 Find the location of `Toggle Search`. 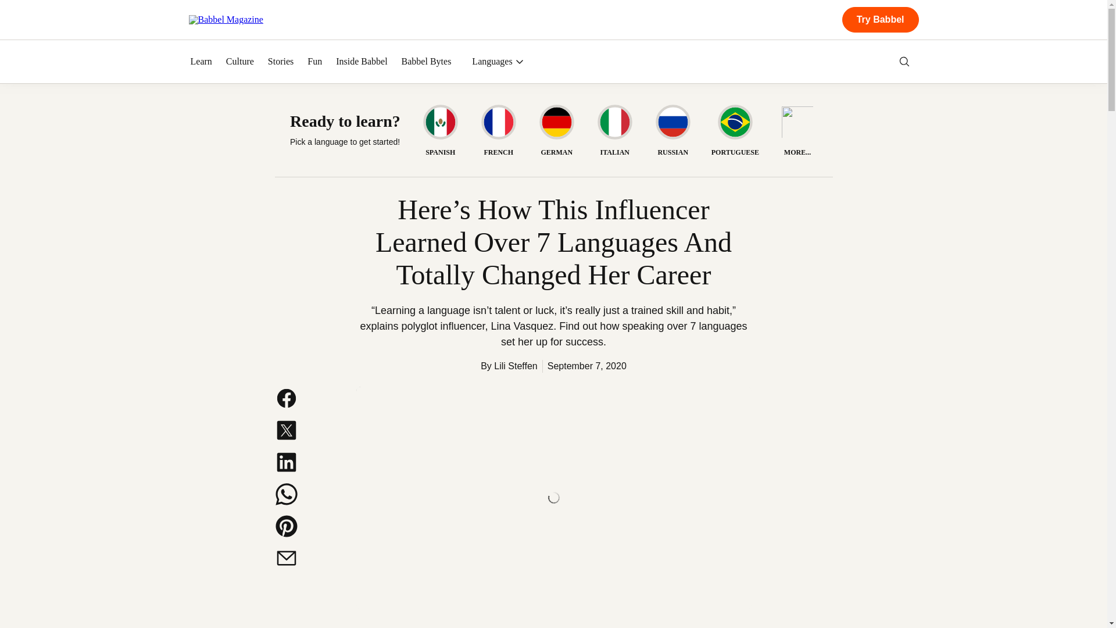

Toggle Search is located at coordinates (904, 62).